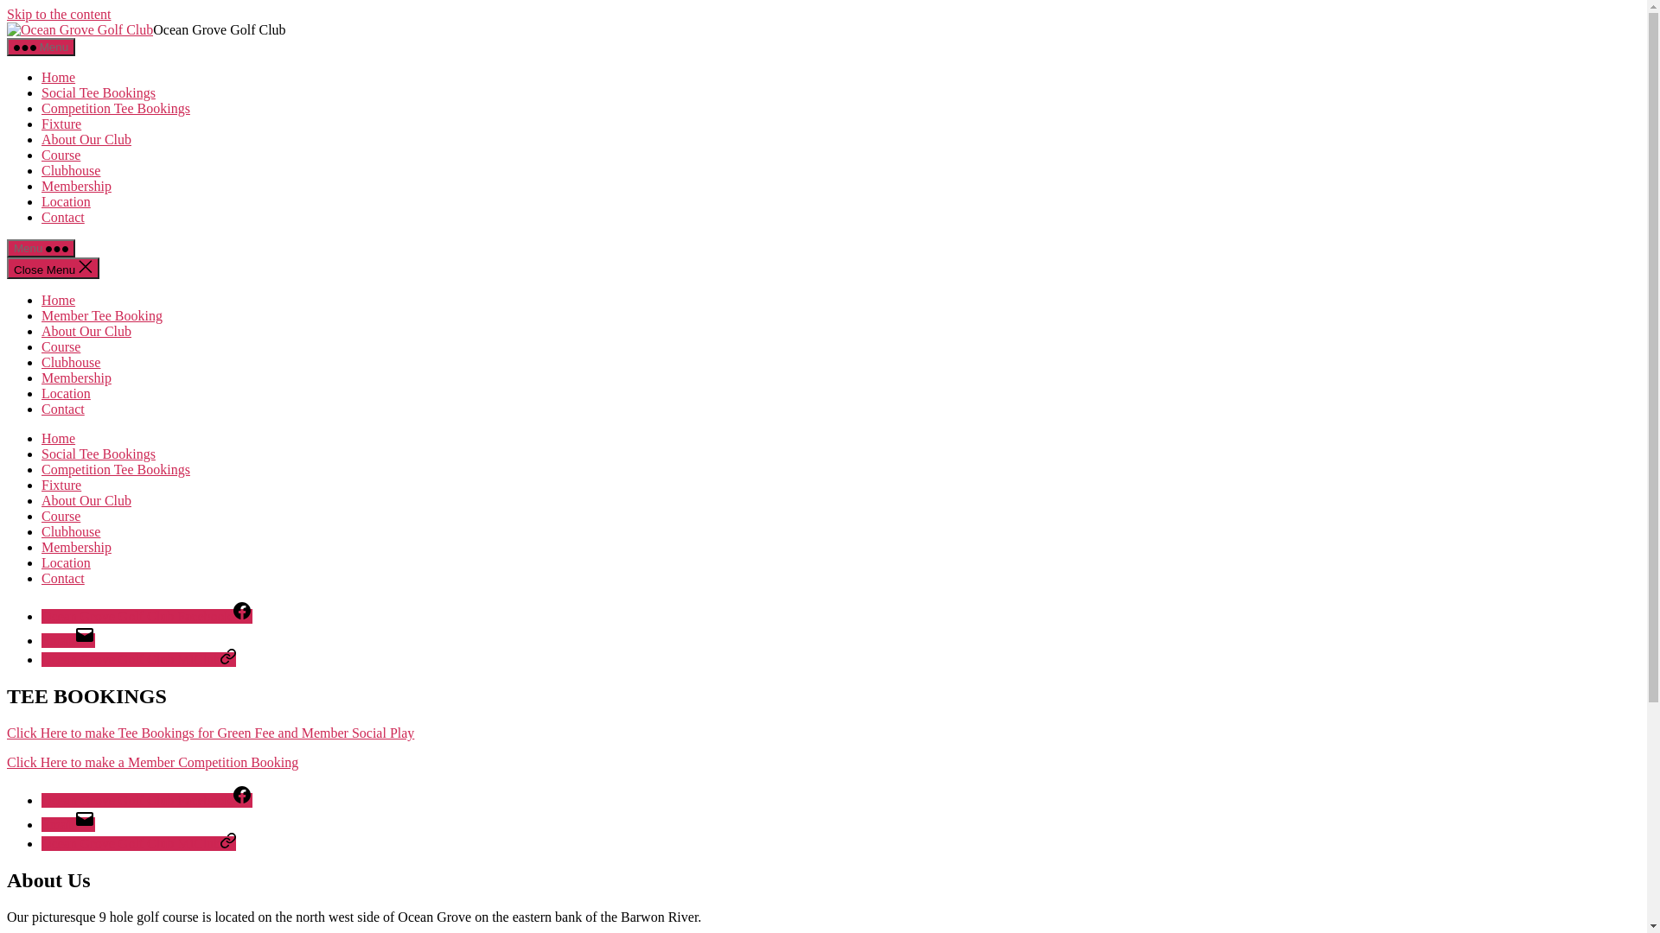 The image size is (1660, 933). Describe the element at coordinates (61, 347) in the screenshot. I see `Course` at that location.